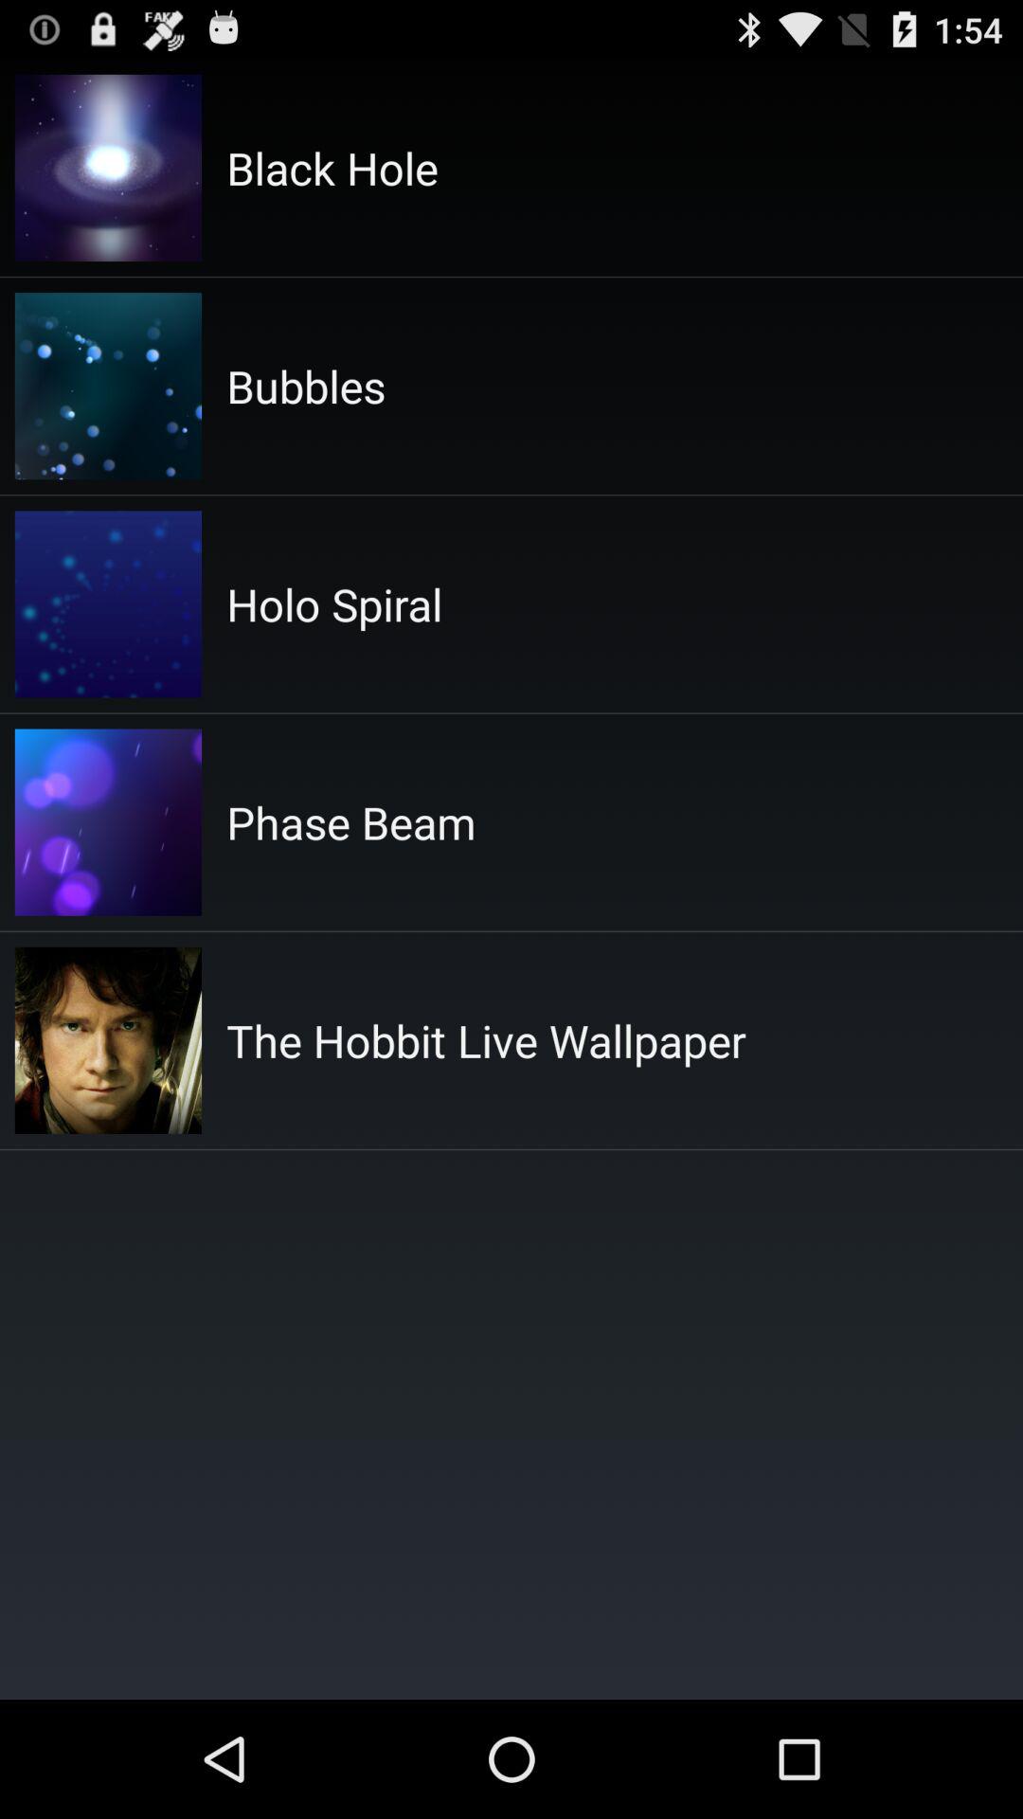 Image resolution: width=1023 pixels, height=1819 pixels. I want to click on flip to holo spiral app, so click(334, 604).